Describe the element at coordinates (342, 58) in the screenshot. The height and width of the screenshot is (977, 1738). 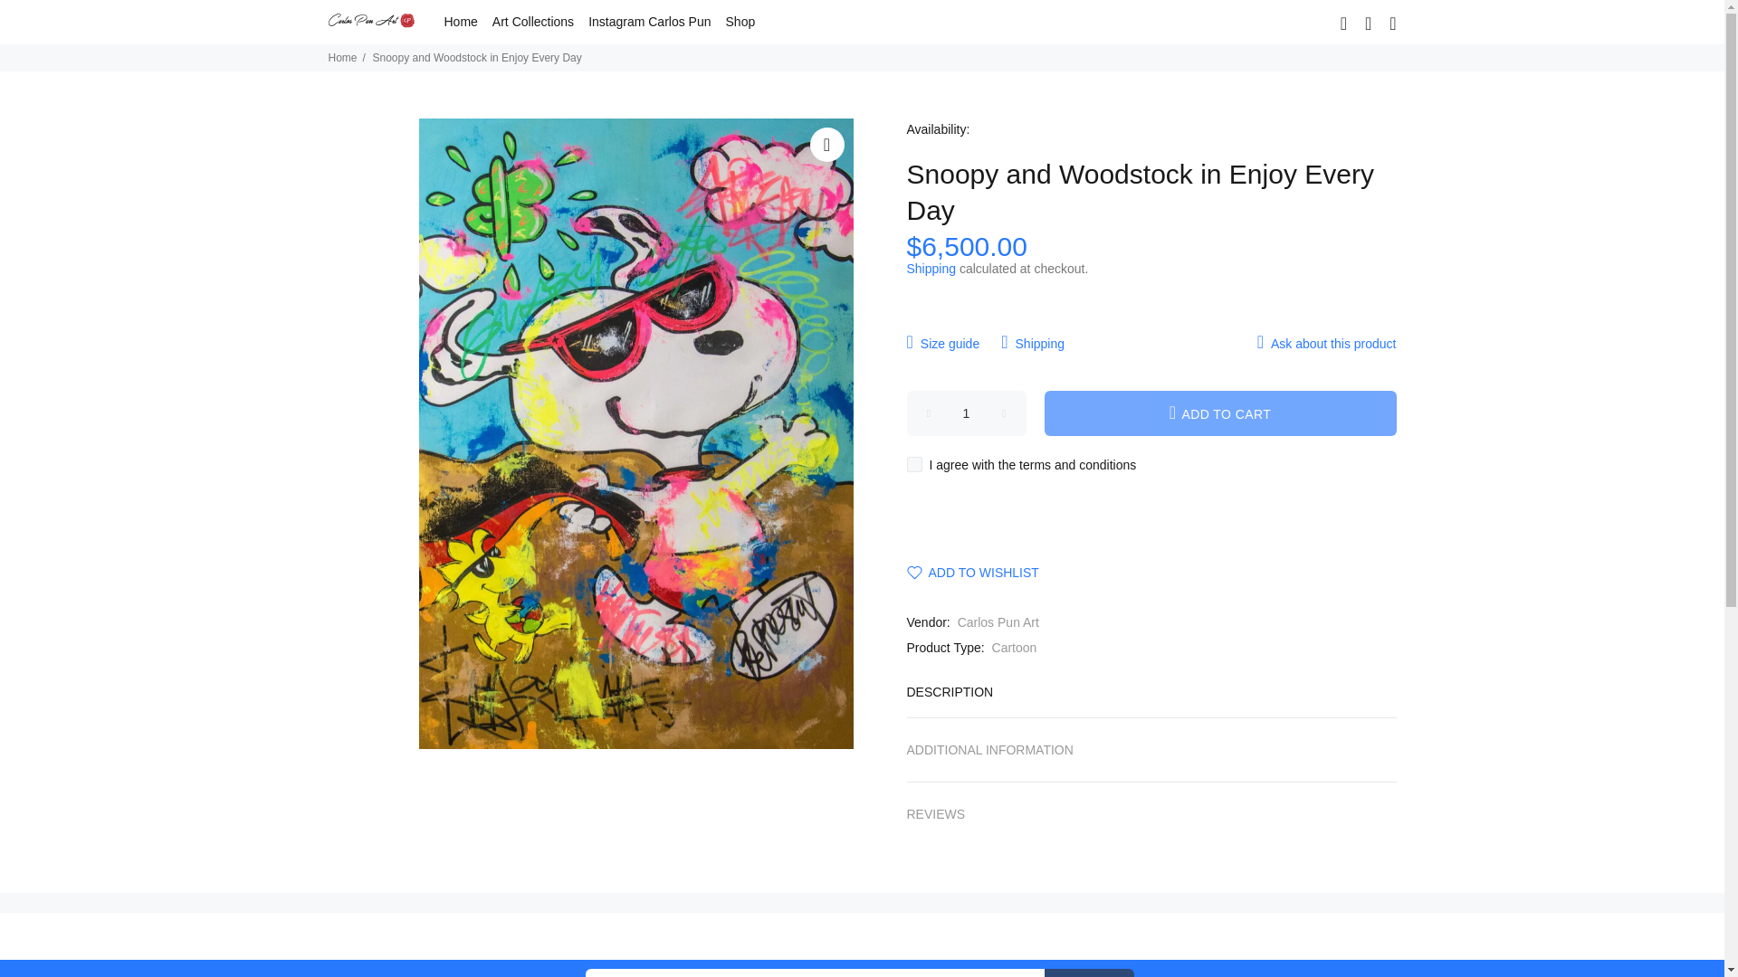
I see `Home` at that location.